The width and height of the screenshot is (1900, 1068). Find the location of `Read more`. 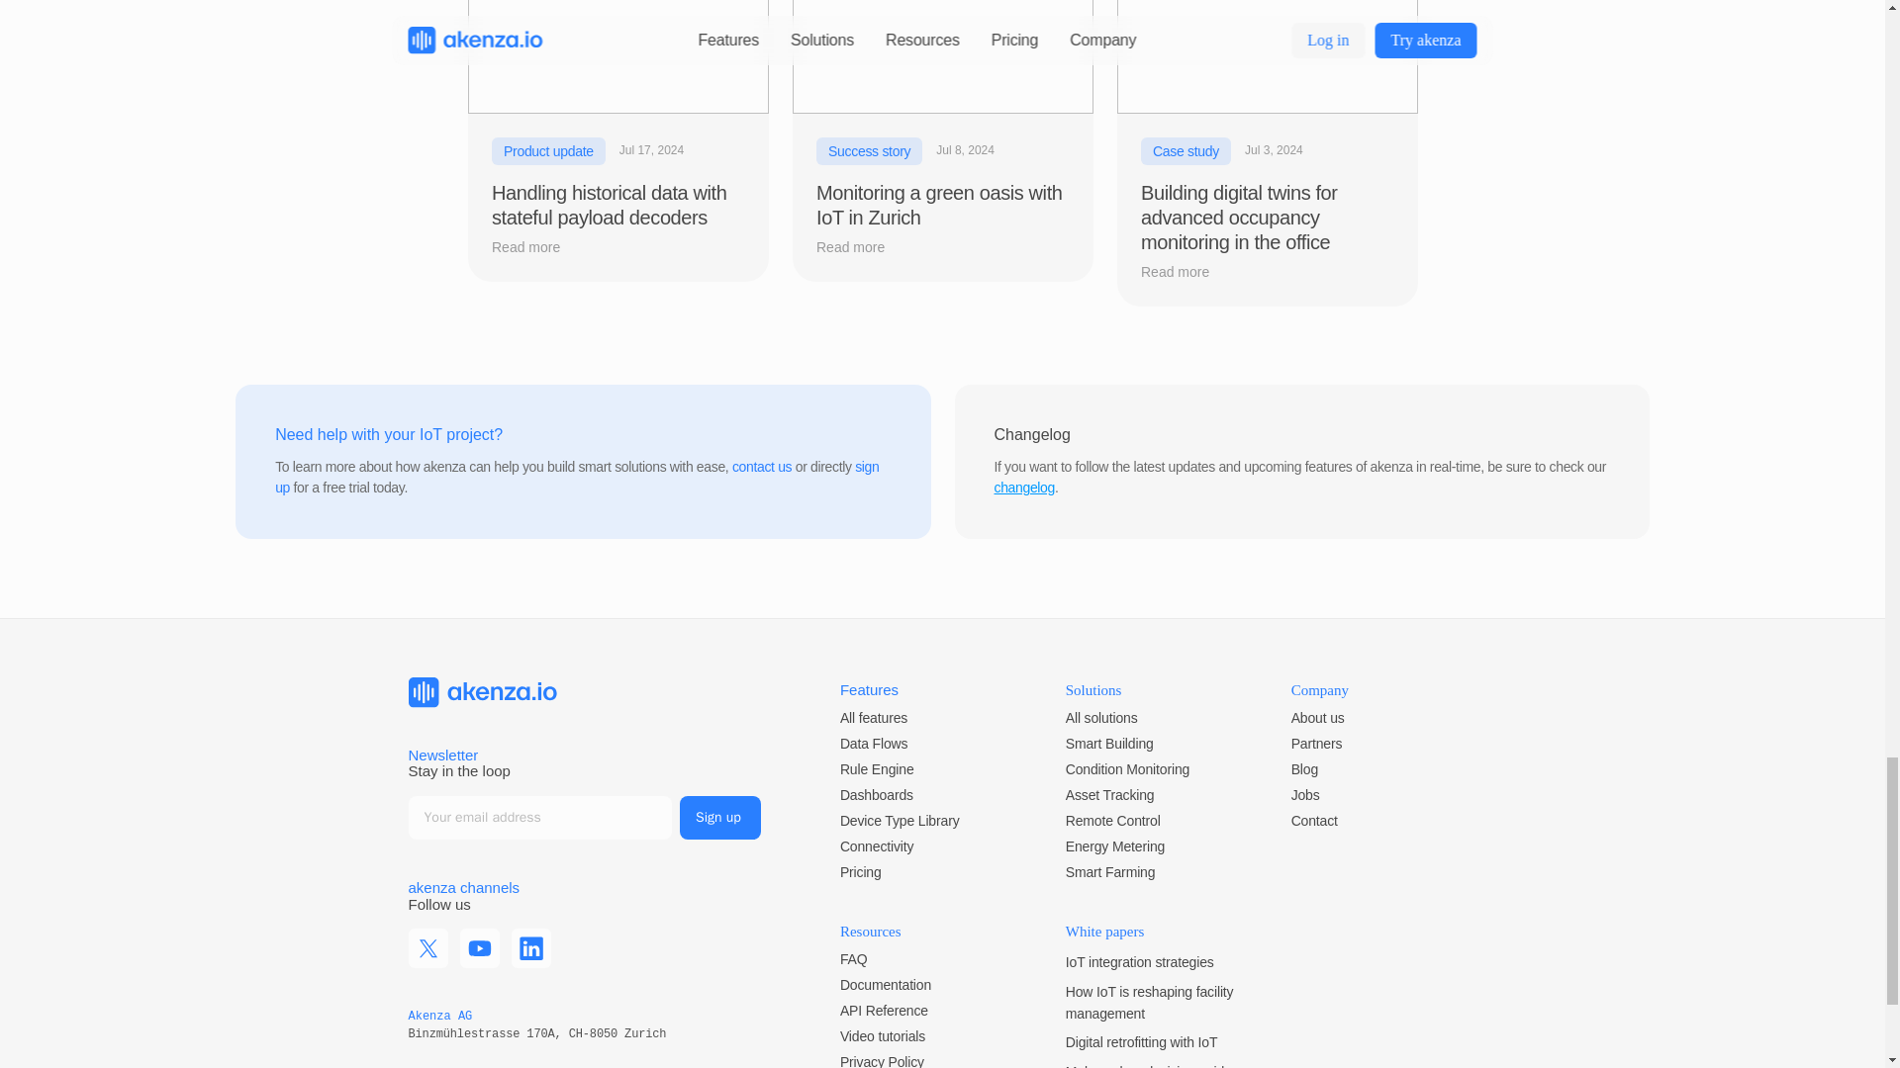

Read more is located at coordinates (536, 247).